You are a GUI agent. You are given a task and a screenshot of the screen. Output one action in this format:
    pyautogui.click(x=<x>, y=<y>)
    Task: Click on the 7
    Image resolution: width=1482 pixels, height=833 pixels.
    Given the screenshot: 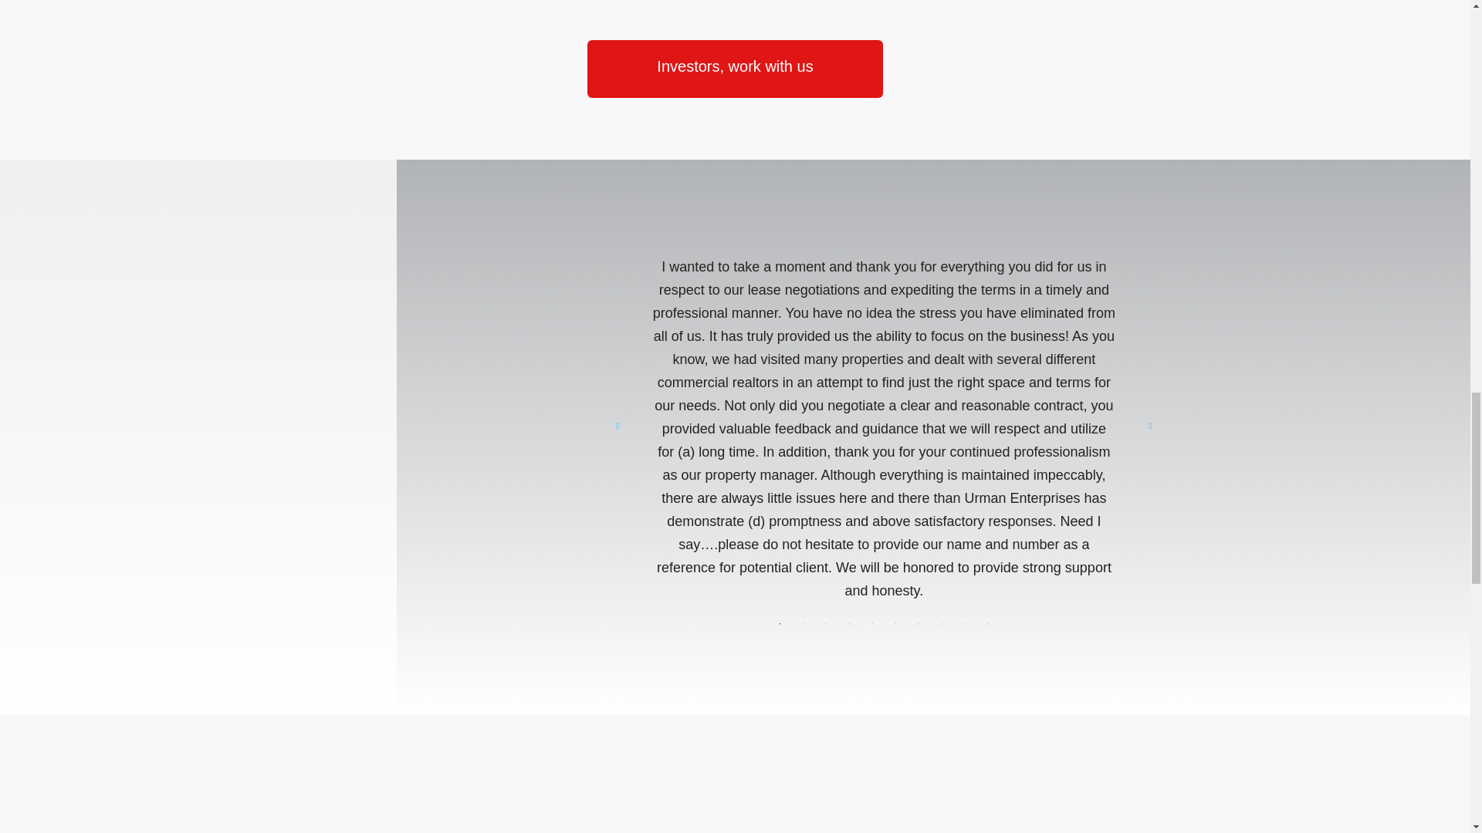 What is the action you would take?
    pyautogui.click(x=919, y=623)
    